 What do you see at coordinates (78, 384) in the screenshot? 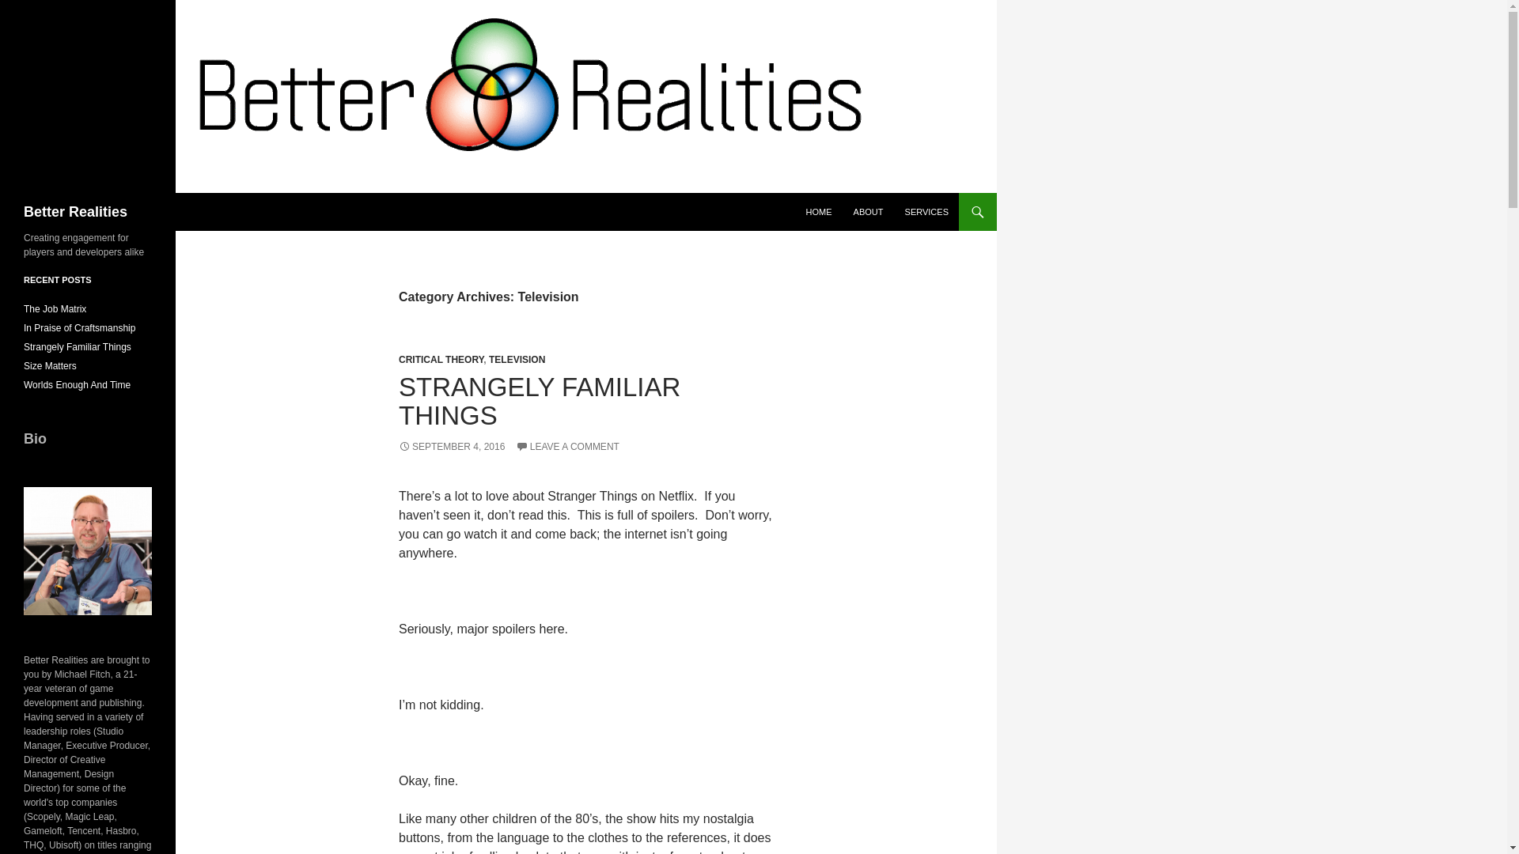
I see `Worlds Enough And Time` at bounding box center [78, 384].